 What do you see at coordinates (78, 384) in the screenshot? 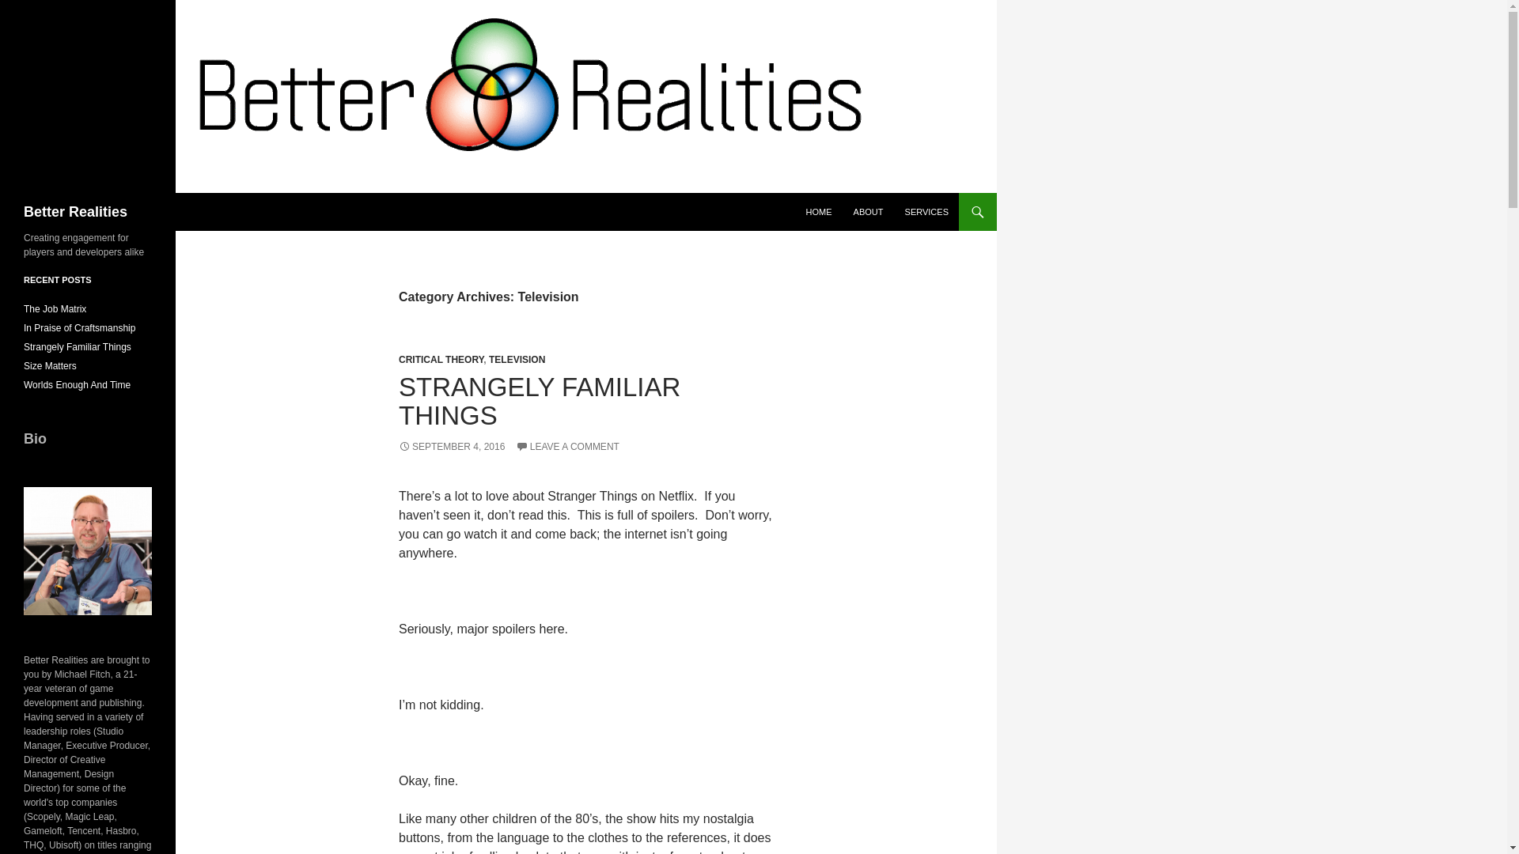
I see `Worlds Enough And Time` at bounding box center [78, 384].